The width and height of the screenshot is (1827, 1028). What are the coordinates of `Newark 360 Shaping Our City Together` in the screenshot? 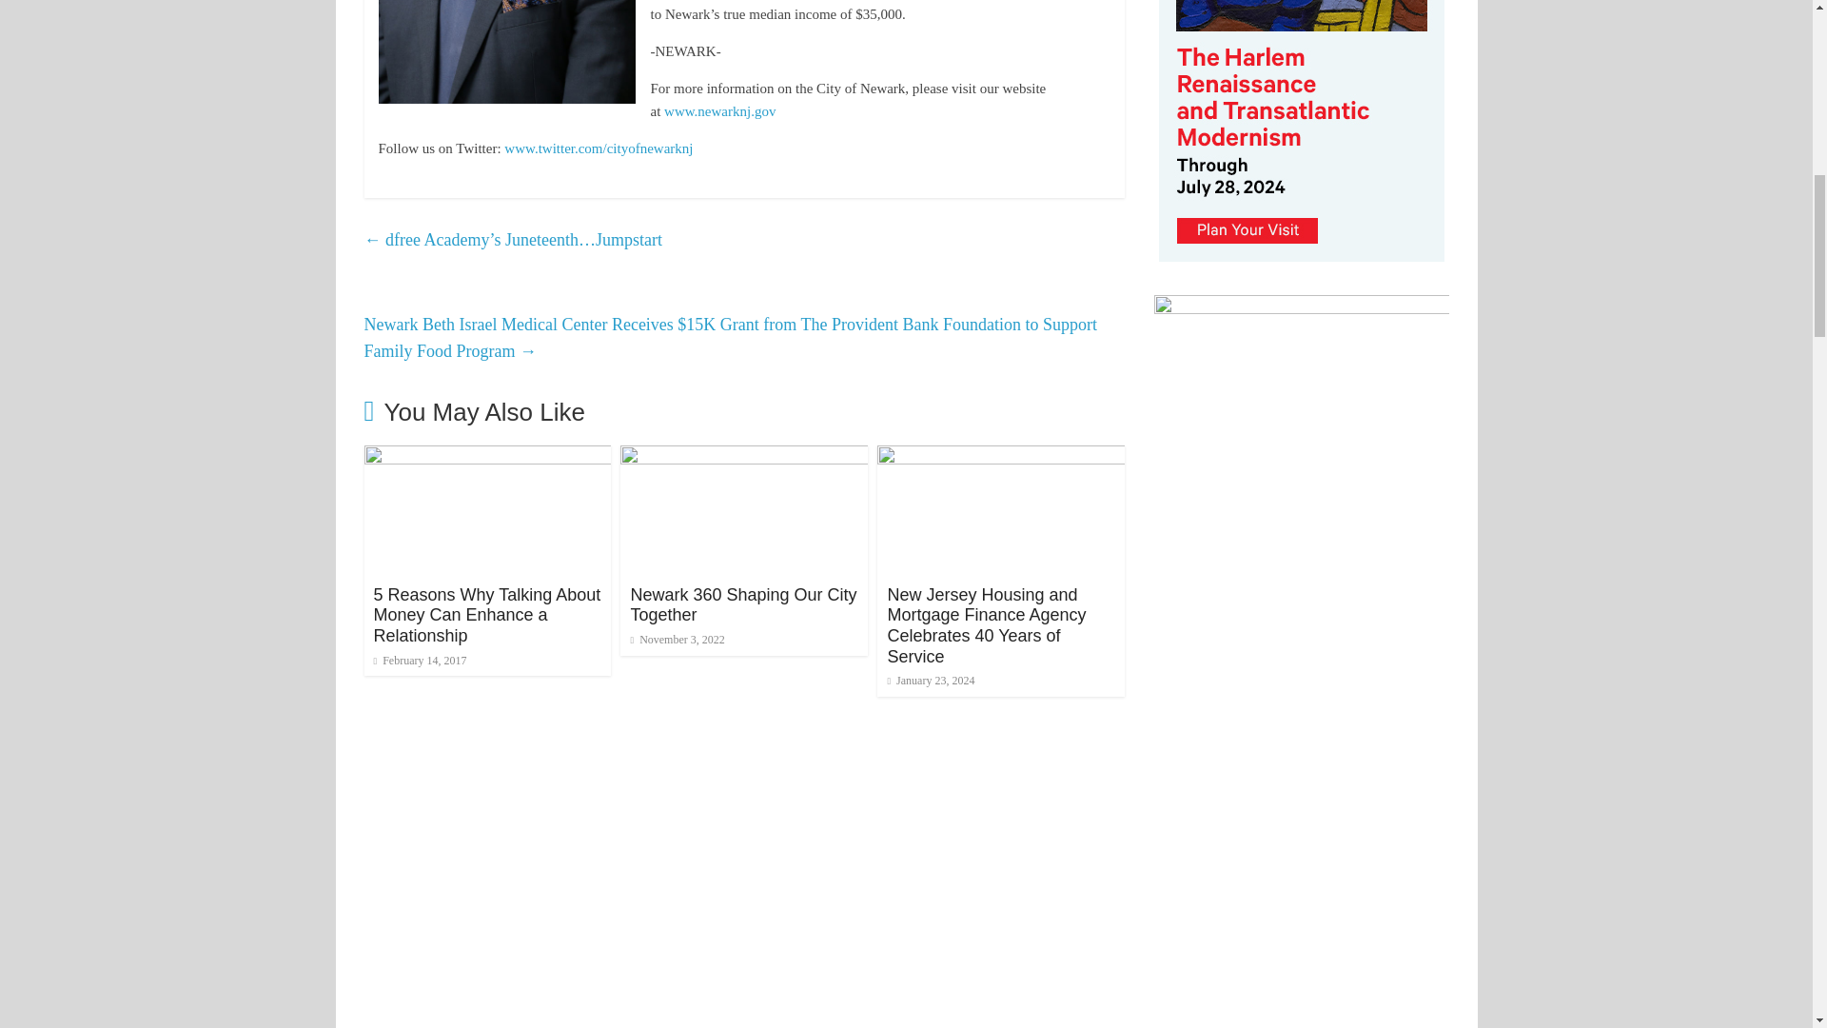 It's located at (744, 457).